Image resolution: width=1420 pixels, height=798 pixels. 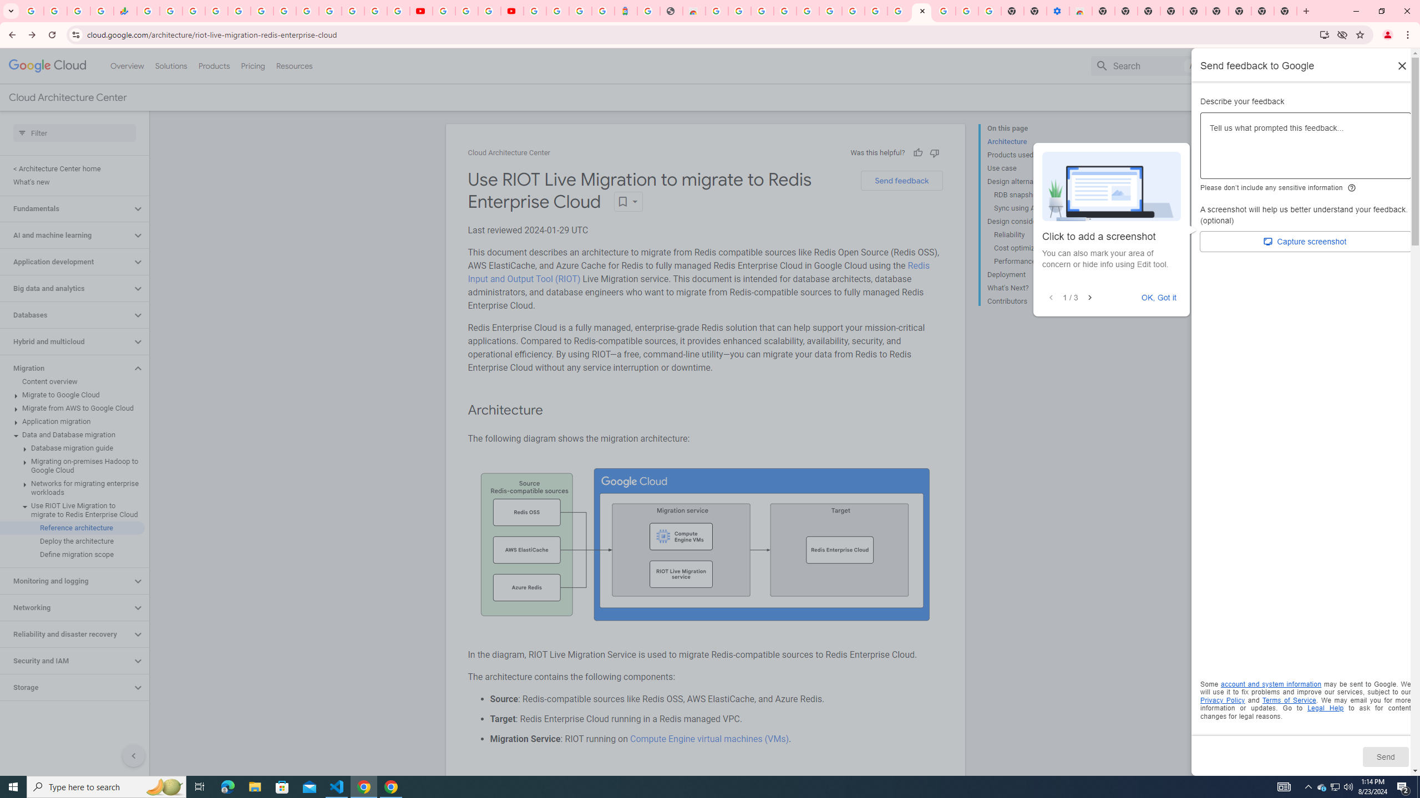 What do you see at coordinates (698, 272) in the screenshot?
I see `Redis Input and Output Tool (RIOT)` at bounding box center [698, 272].